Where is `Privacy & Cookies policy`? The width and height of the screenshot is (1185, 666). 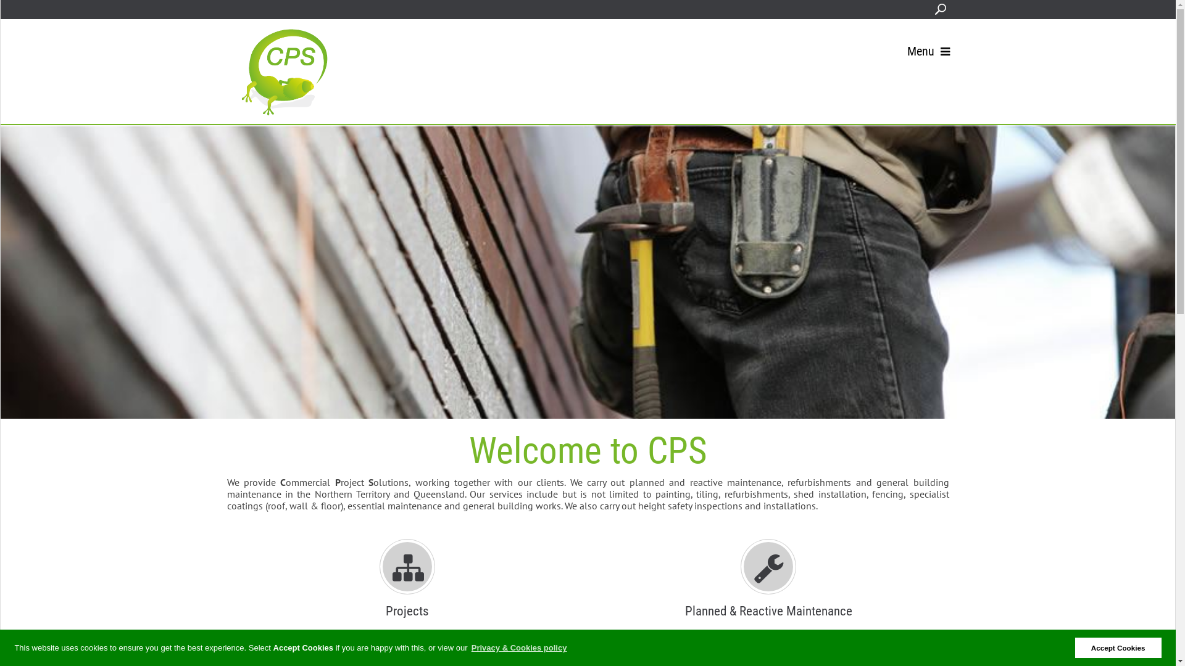 Privacy & Cookies policy is located at coordinates (519, 647).